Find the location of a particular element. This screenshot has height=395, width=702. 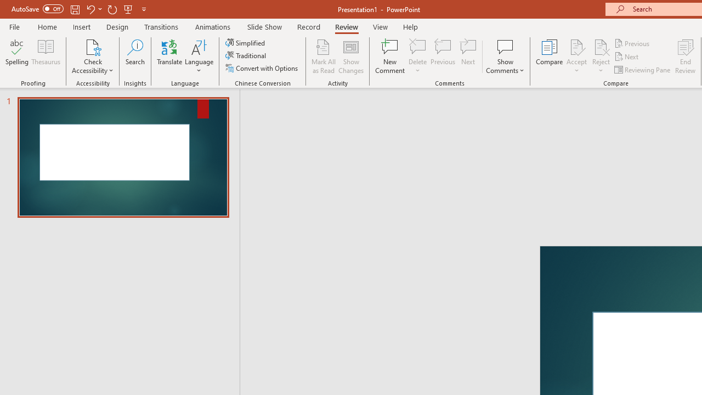

Transitions is located at coordinates (161, 26).